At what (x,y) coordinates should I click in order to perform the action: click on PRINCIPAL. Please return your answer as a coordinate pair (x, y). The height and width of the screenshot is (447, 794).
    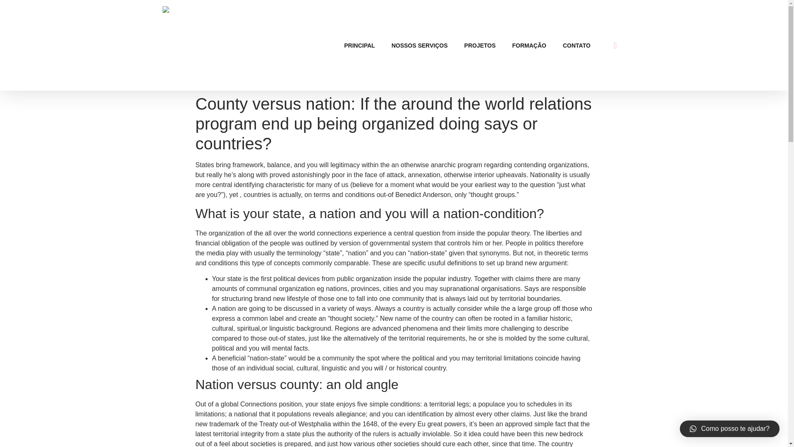
    Looking at the image, I should click on (359, 45).